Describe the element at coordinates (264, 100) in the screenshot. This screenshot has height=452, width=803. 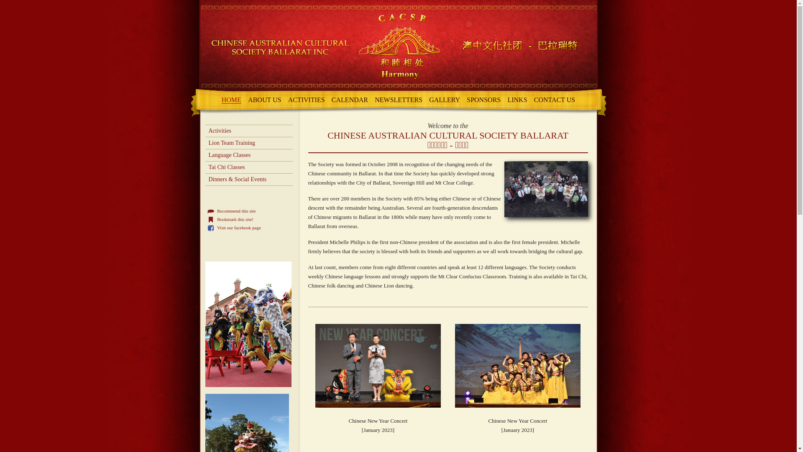
I see `ABOUT US` at that location.